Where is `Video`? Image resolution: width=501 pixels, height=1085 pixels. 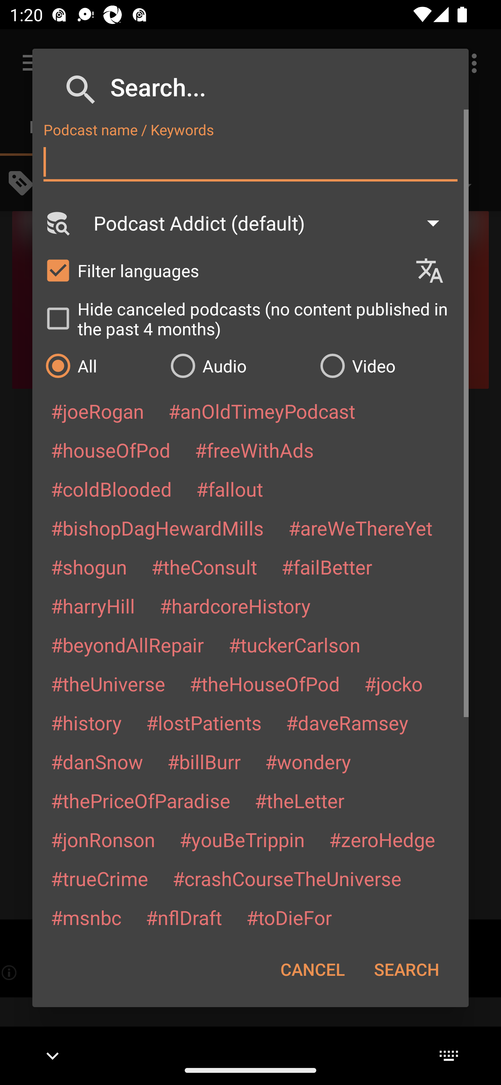
Video is located at coordinates (388, 365).